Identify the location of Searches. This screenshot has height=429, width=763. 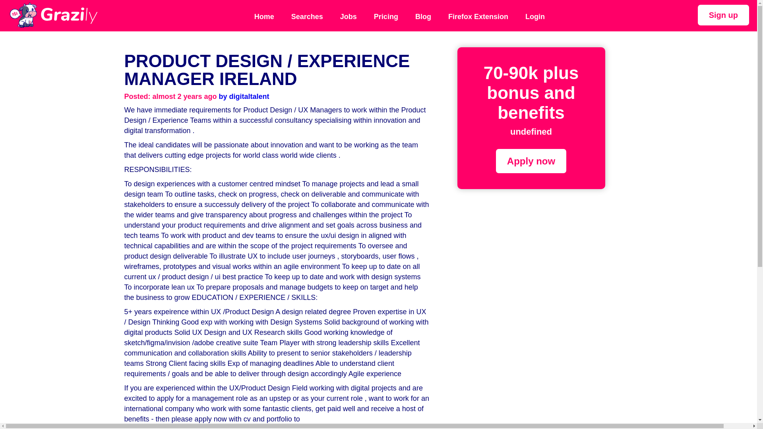
(307, 17).